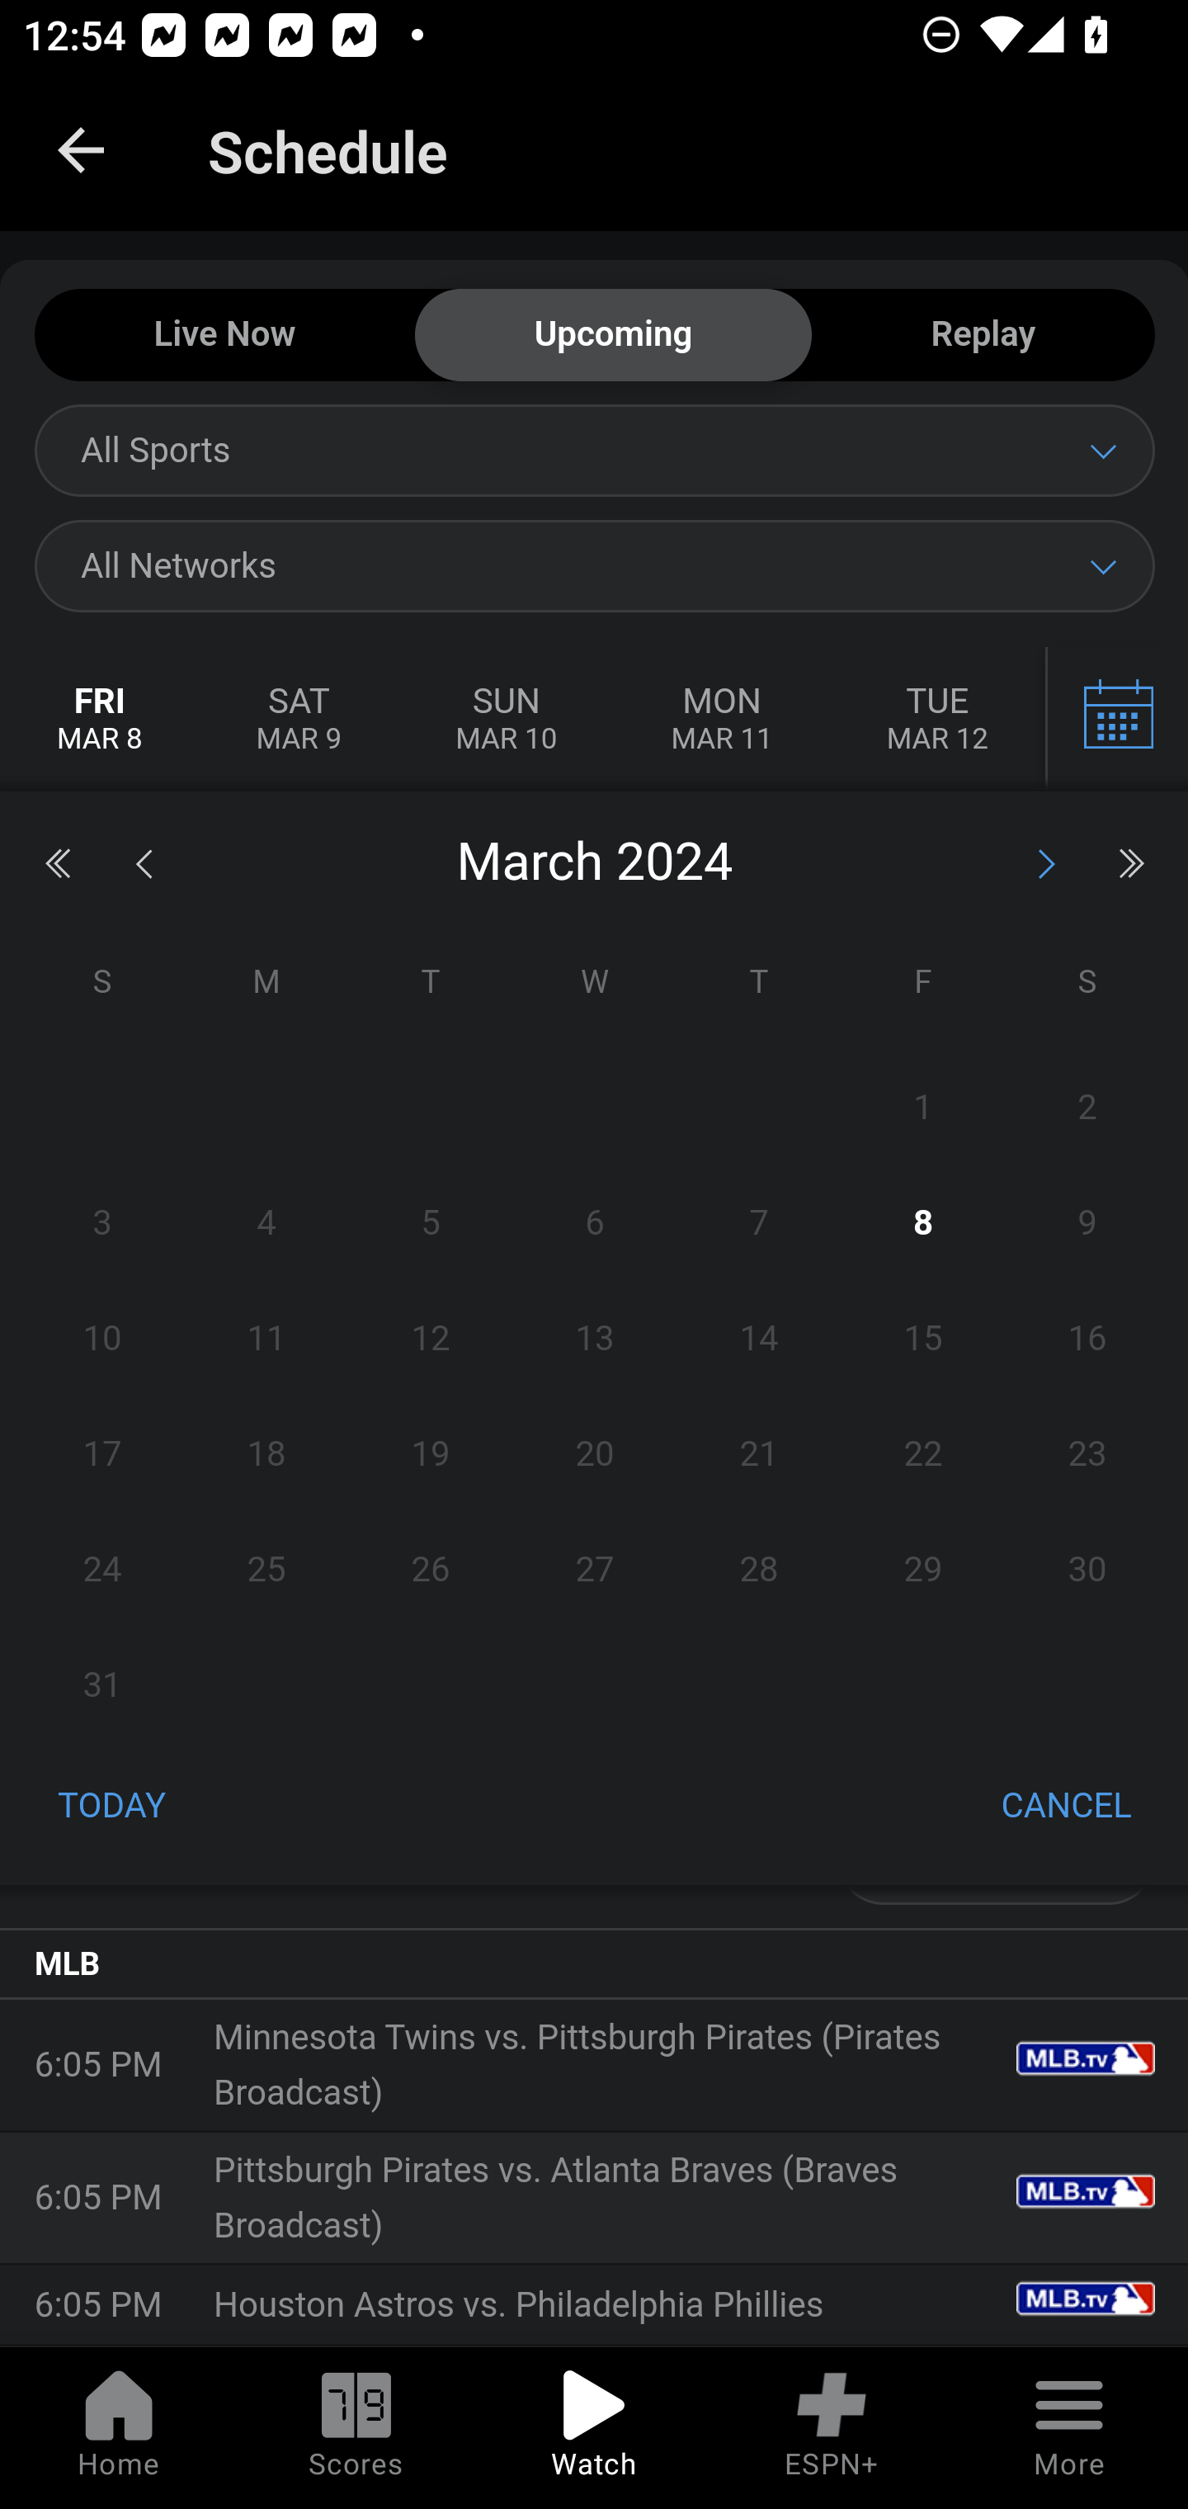 This screenshot has height=2509, width=1188. What do you see at coordinates (1087, 1453) in the screenshot?
I see `23` at bounding box center [1087, 1453].